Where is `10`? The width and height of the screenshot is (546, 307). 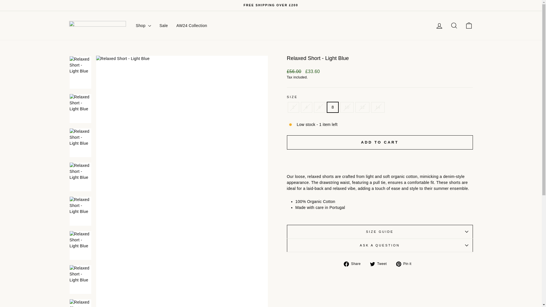 10 is located at coordinates (469, 25).